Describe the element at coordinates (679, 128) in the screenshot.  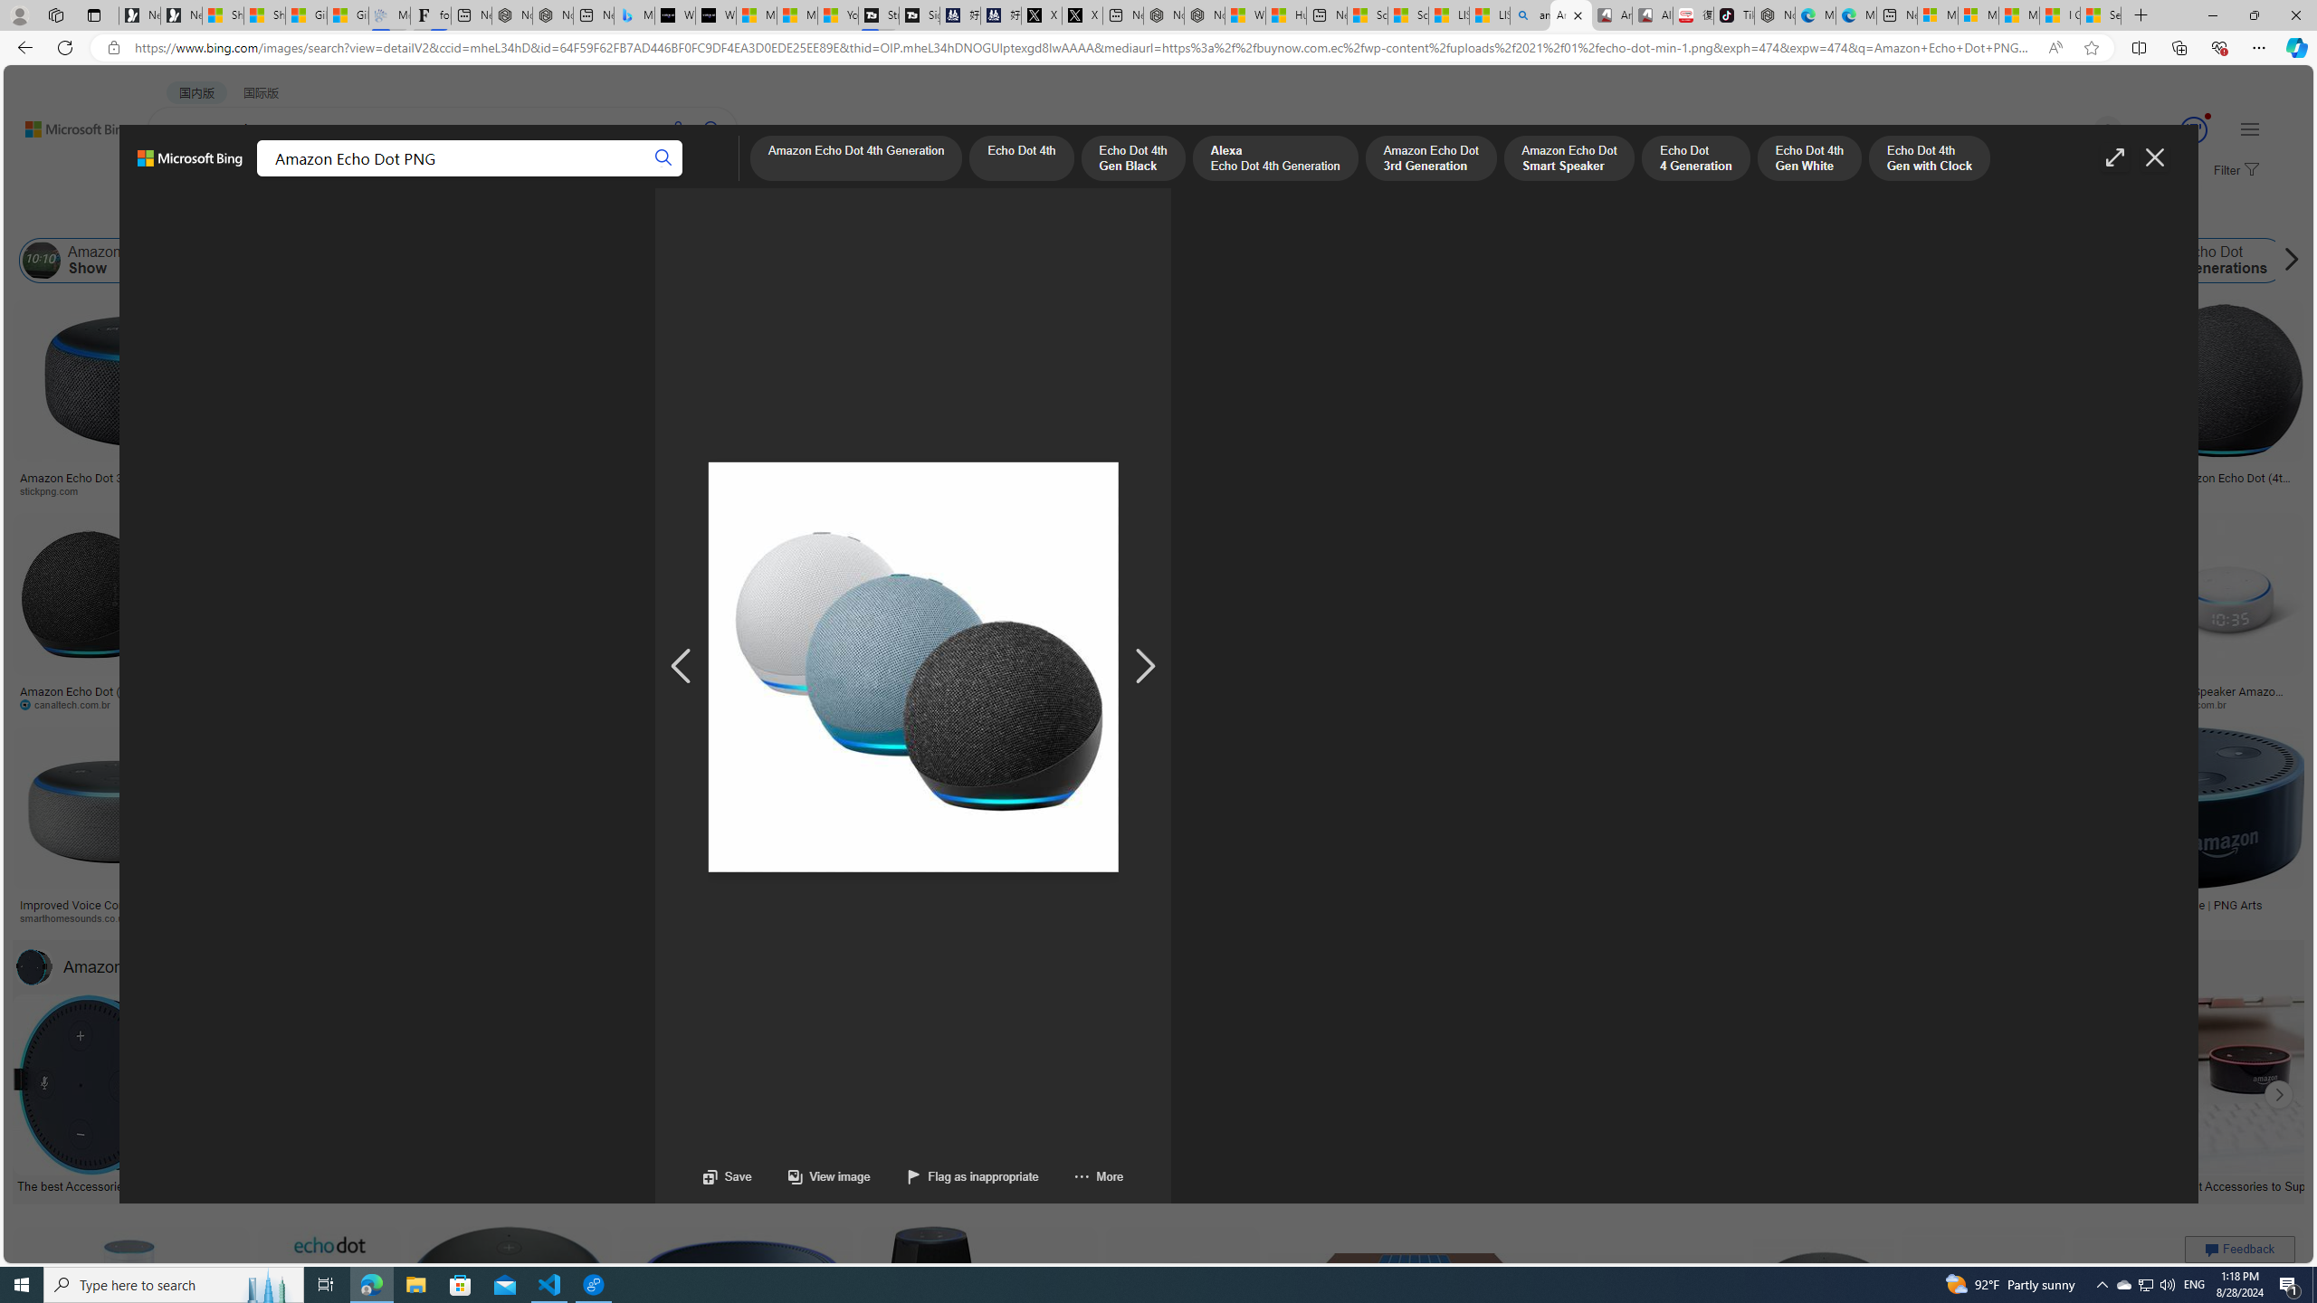
I see `Search using voice` at that location.